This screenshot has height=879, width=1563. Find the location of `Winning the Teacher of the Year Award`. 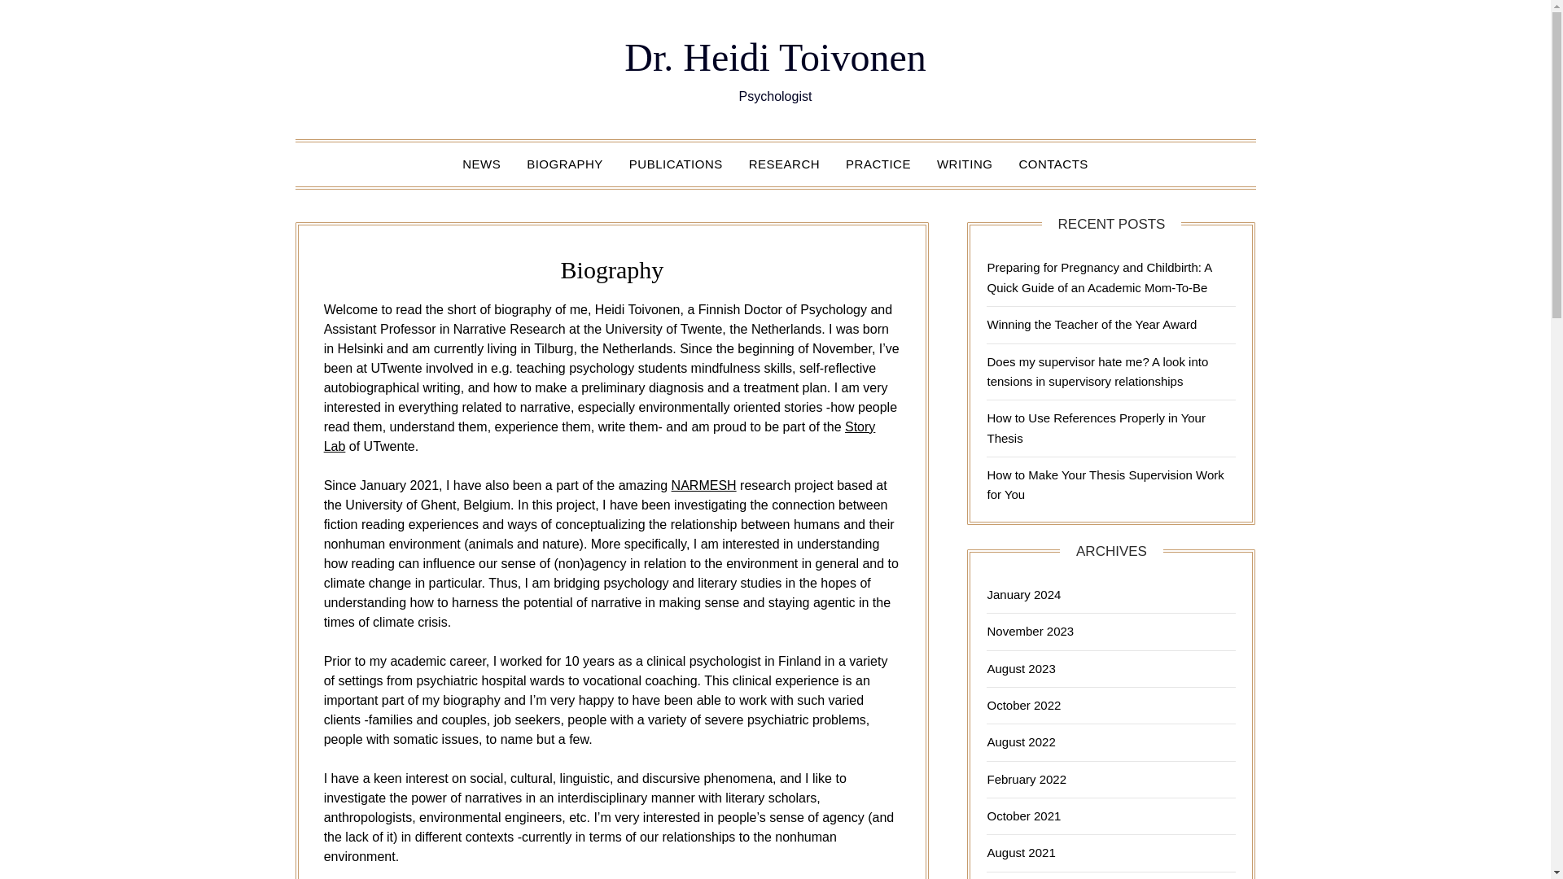

Winning the Teacher of the Year Award is located at coordinates (1091, 324).